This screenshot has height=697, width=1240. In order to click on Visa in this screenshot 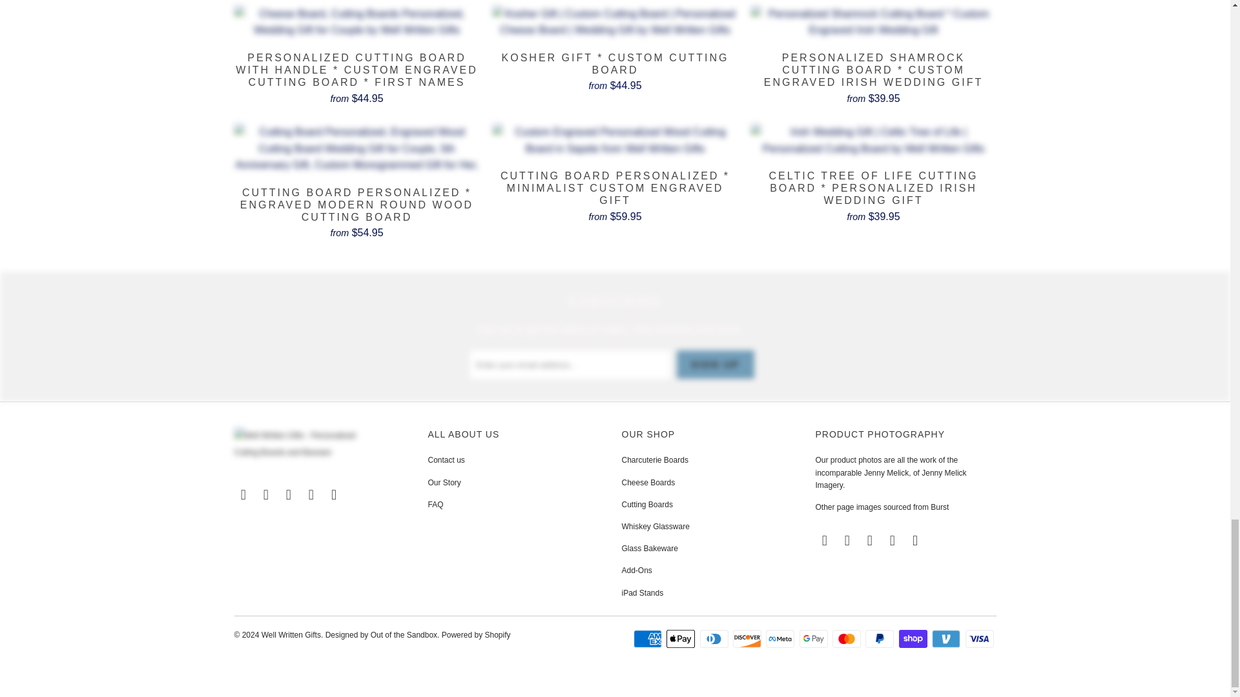, I will do `click(980, 639)`.